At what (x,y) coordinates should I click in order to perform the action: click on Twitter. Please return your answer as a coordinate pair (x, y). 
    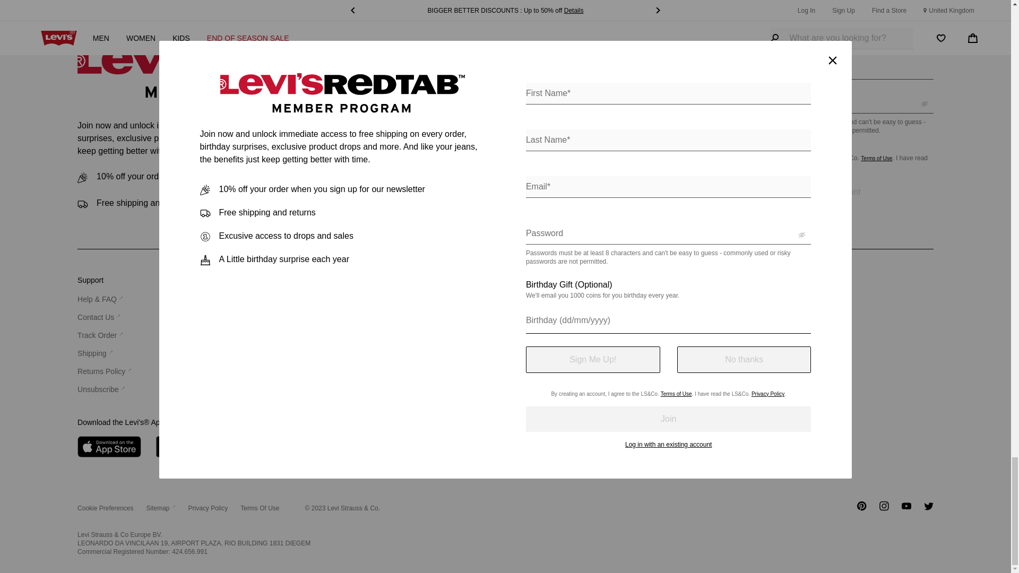
    Looking at the image, I should click on (929, 509).